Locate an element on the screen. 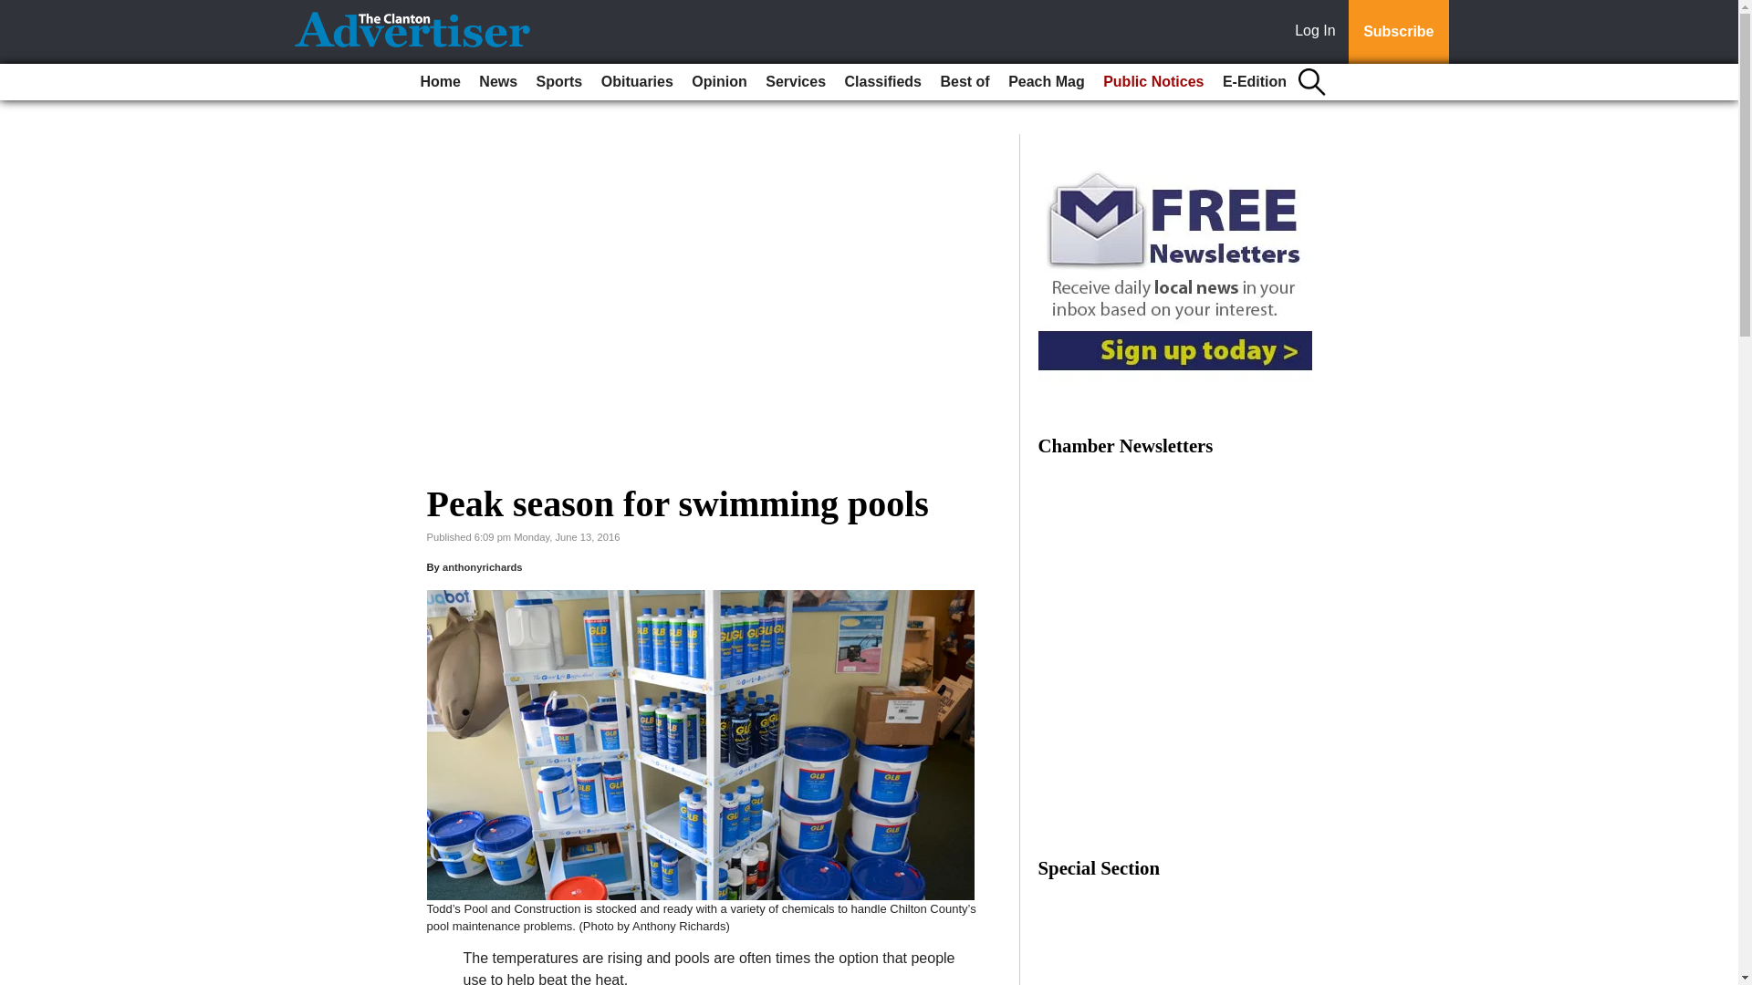  Services is located at coordinates (796, 82).